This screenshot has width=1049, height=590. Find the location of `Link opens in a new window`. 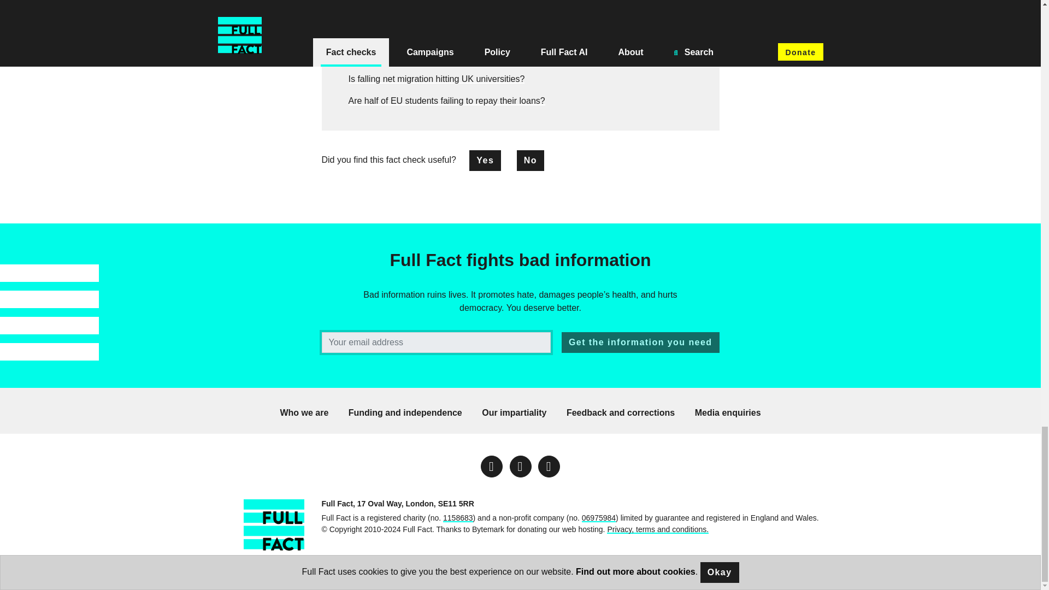

Link opens in a new window is located at coordinates (491, 466).